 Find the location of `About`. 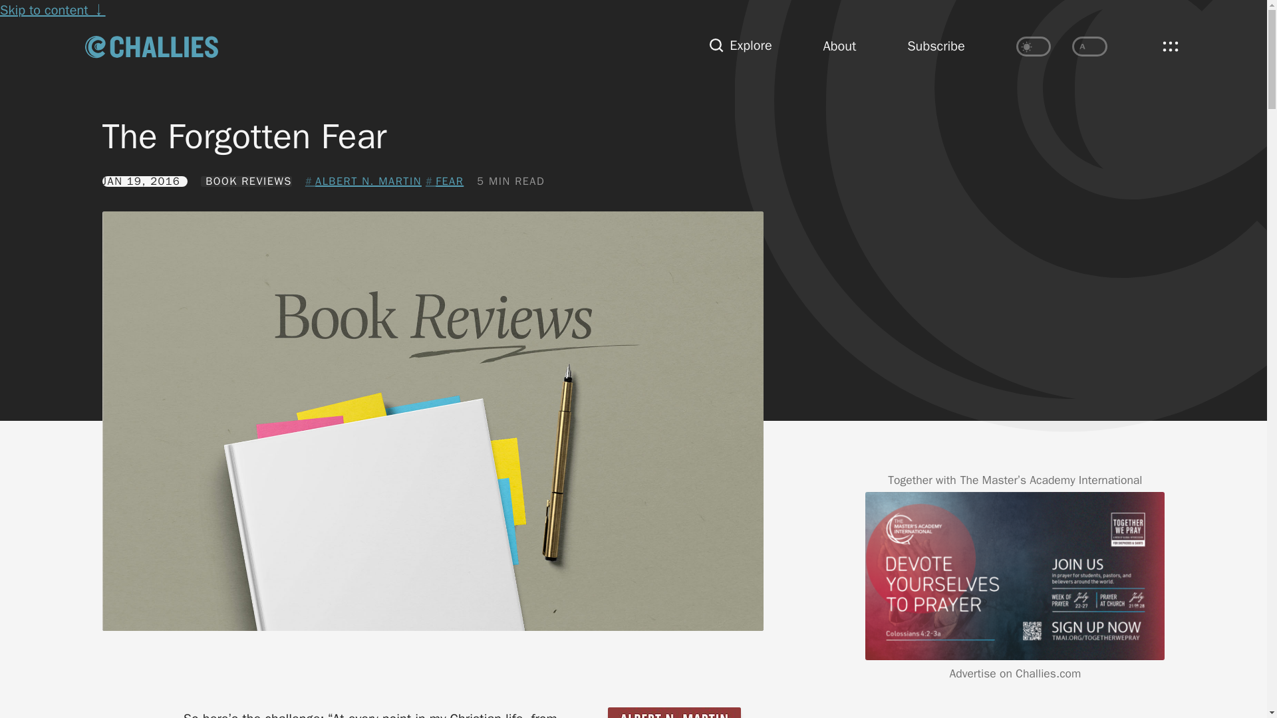

About is located at coordinates (840, 47).